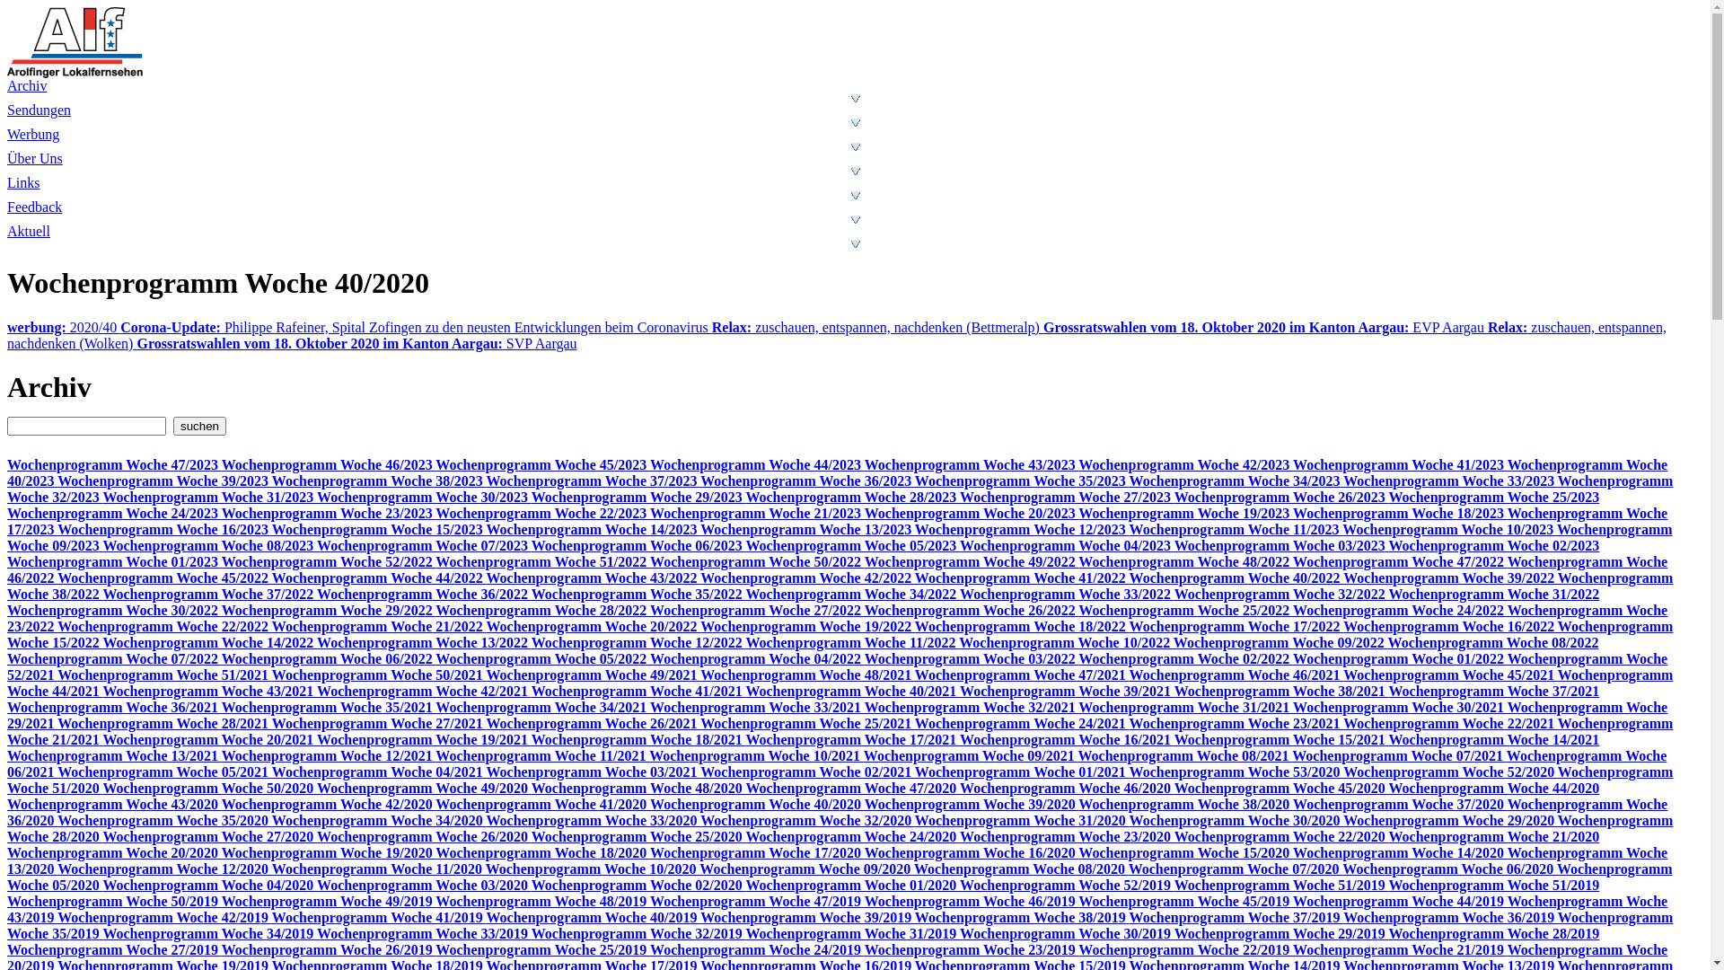  What do you see at coordinates (1185, 659) in the screenshot?
I see `Wochenprogramm Woche 02/2022` at bounding box center [1185, 659].